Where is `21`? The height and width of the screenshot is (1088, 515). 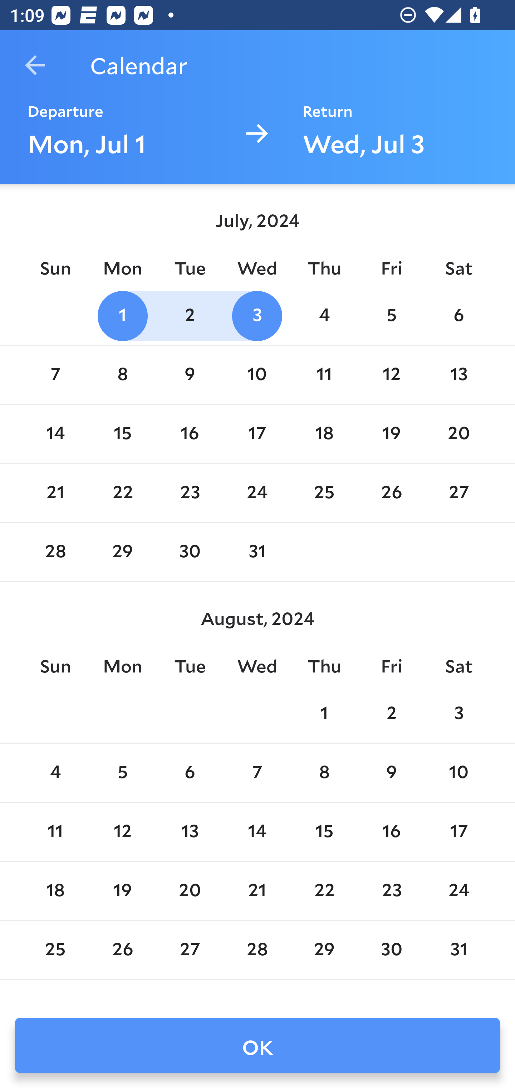 21 is located at coordinates (257, 891).